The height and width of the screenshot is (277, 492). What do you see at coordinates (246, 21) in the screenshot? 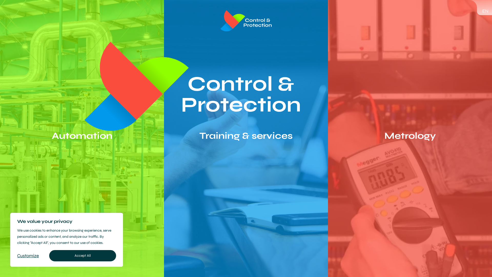
I see `Control and protection` at bounding box center [246, 21].